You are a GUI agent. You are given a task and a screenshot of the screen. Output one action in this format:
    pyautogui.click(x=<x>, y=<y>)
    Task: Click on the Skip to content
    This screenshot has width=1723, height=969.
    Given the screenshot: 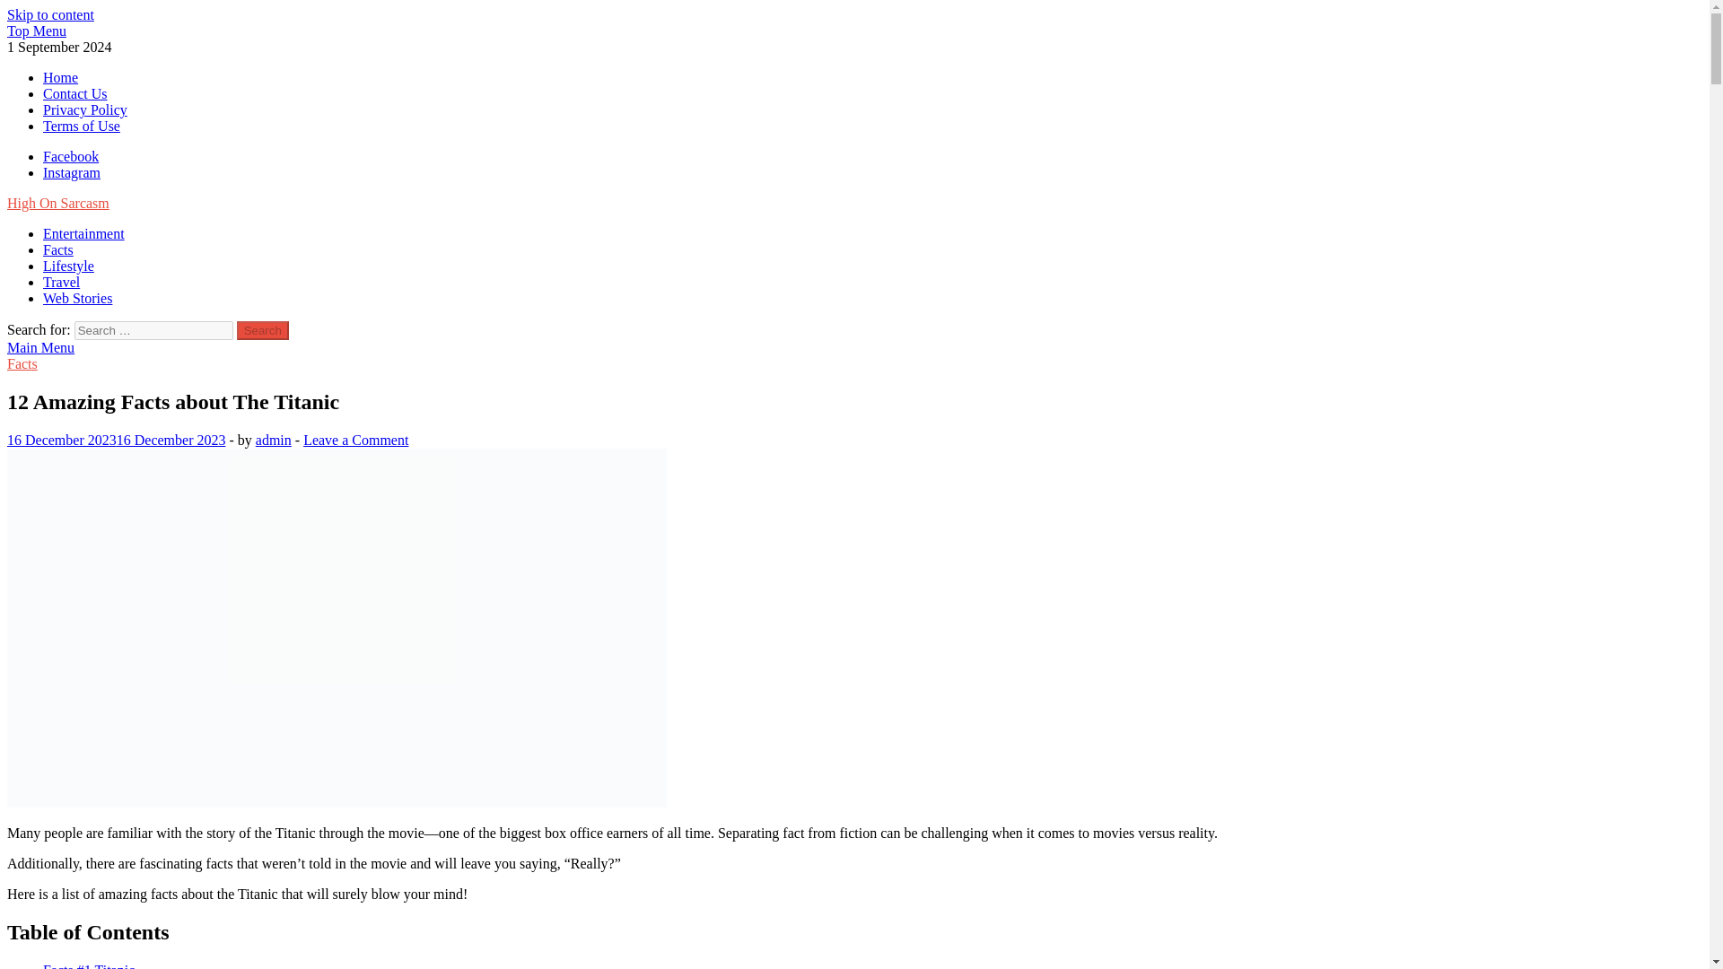 What is the action you would take?
    pyautogui.click(x=50, y=14)
    